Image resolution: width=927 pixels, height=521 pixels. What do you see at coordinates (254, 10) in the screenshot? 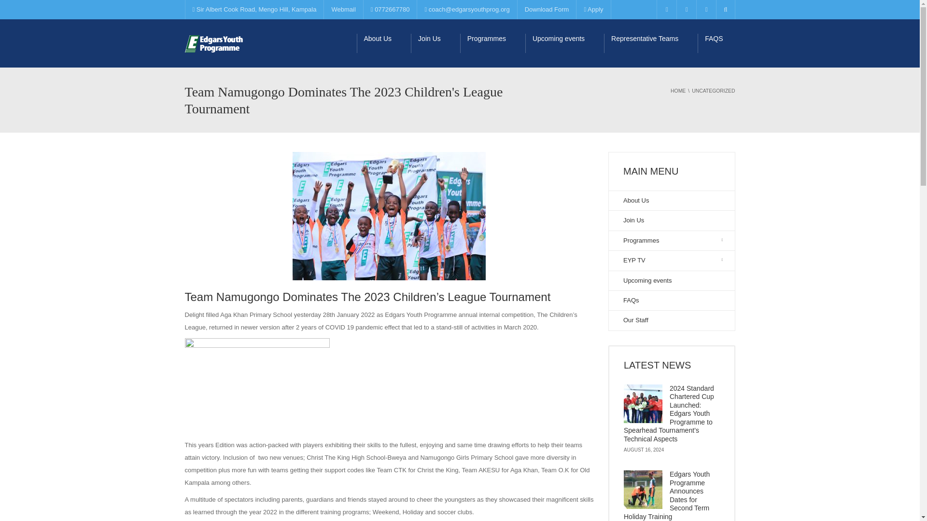
I see `Sir Albert Cook Road, Mengo Hill, Kampala` at bounding box center [254, 10].